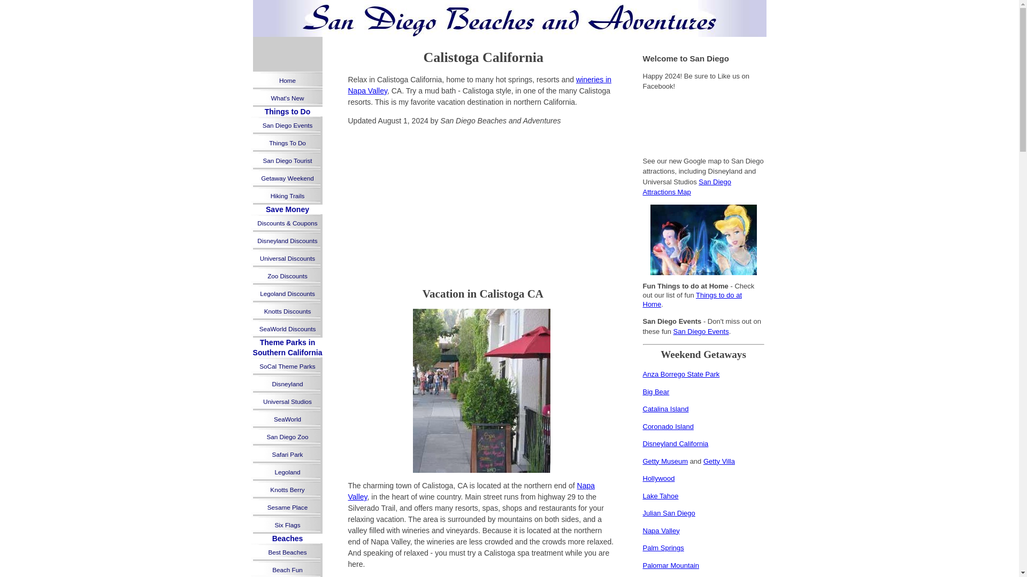  I want to click on Things To Do, so click(287, 143).